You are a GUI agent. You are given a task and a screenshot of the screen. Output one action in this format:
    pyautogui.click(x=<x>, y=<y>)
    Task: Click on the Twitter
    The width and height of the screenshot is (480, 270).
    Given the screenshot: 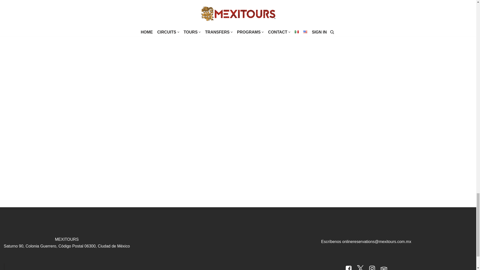 What is the action you would take?
    pyautogui.click(x=360, y=267)
    